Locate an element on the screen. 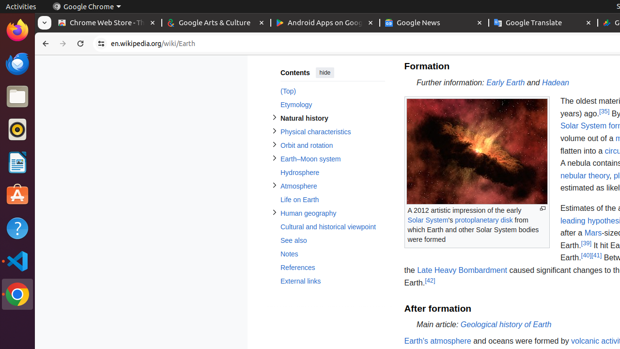 Image resolution: width=620 pixels, height=349 pixels. Physical characteristics is located at coordinates (332, 132).